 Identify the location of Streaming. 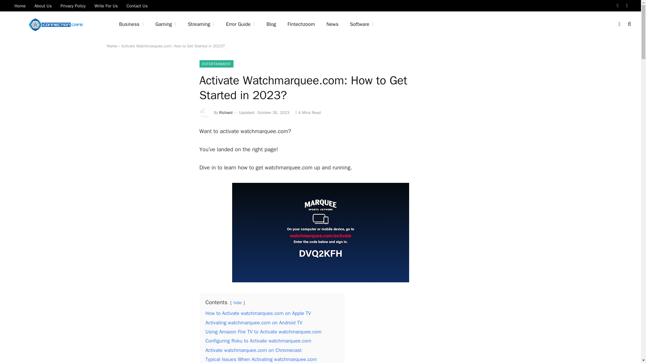
(201, 24).